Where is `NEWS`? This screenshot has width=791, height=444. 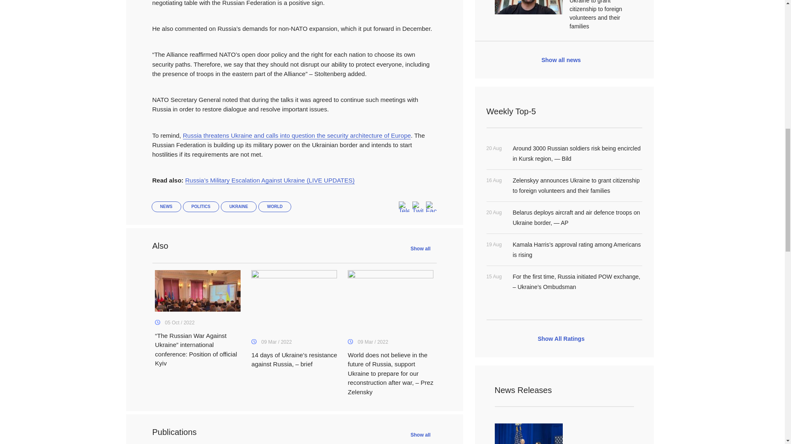 NEWS is located at coordinates (166, 207).